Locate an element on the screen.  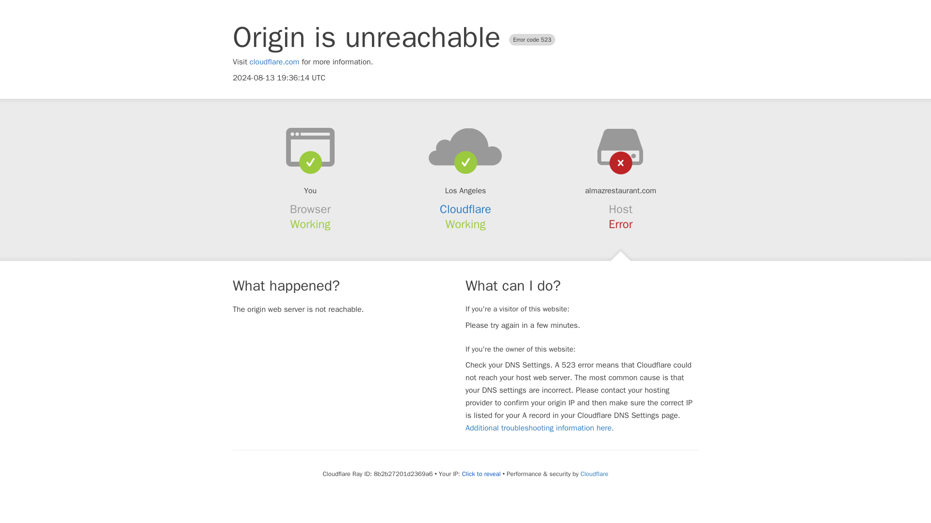
Click to reveal is located at coordinates (481, 474).